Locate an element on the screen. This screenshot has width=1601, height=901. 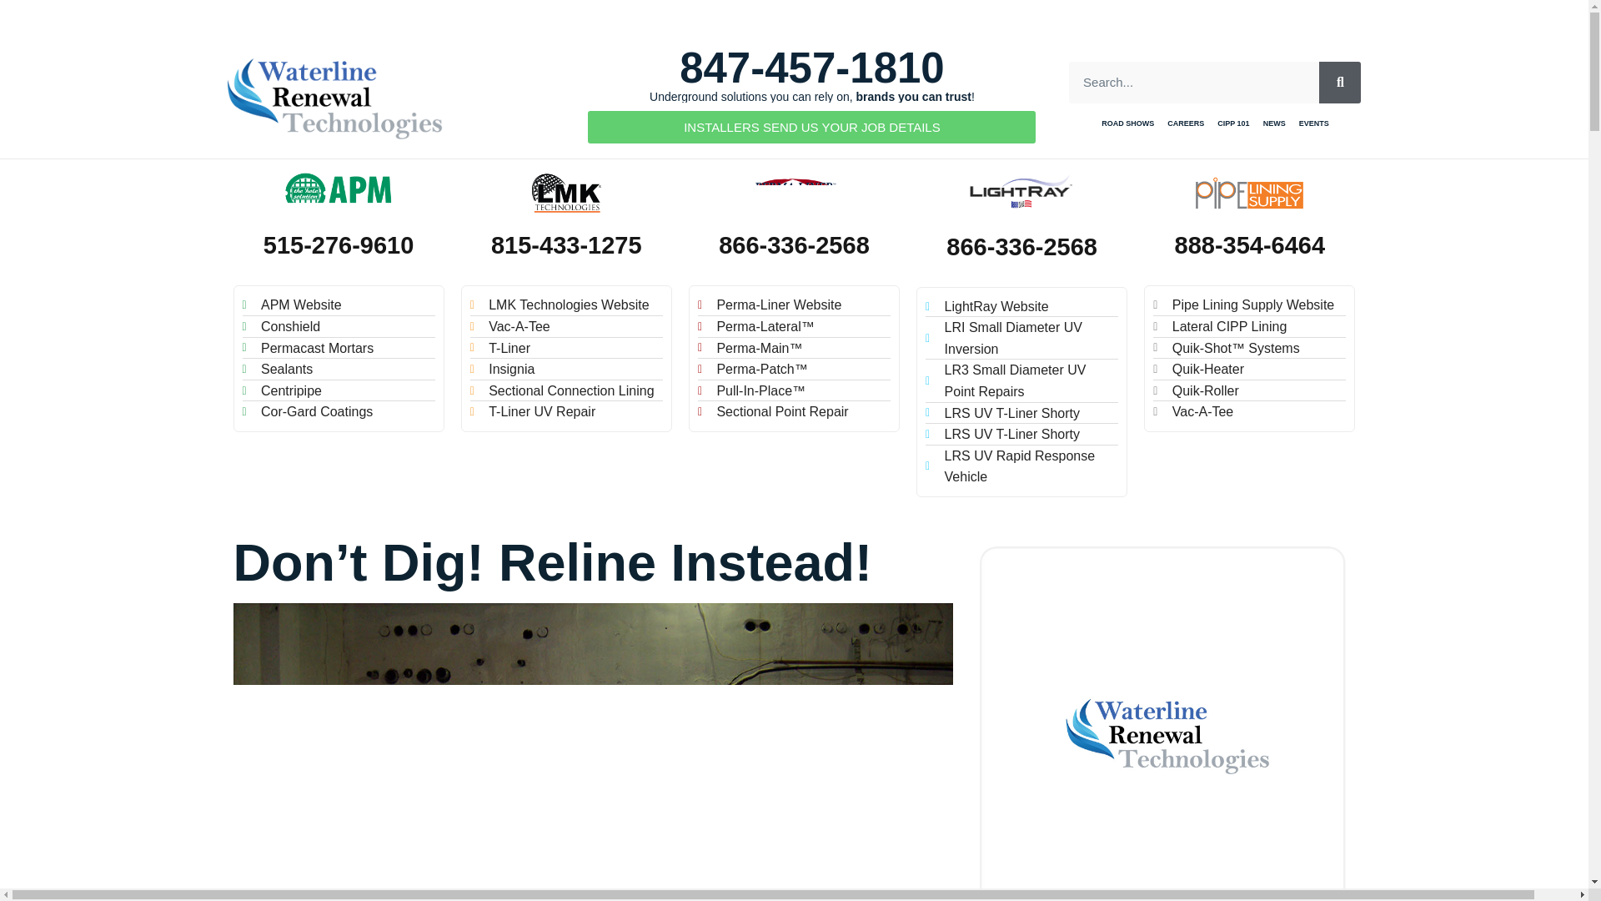
Sectional Point Repair is located at coordinates (794, 411).